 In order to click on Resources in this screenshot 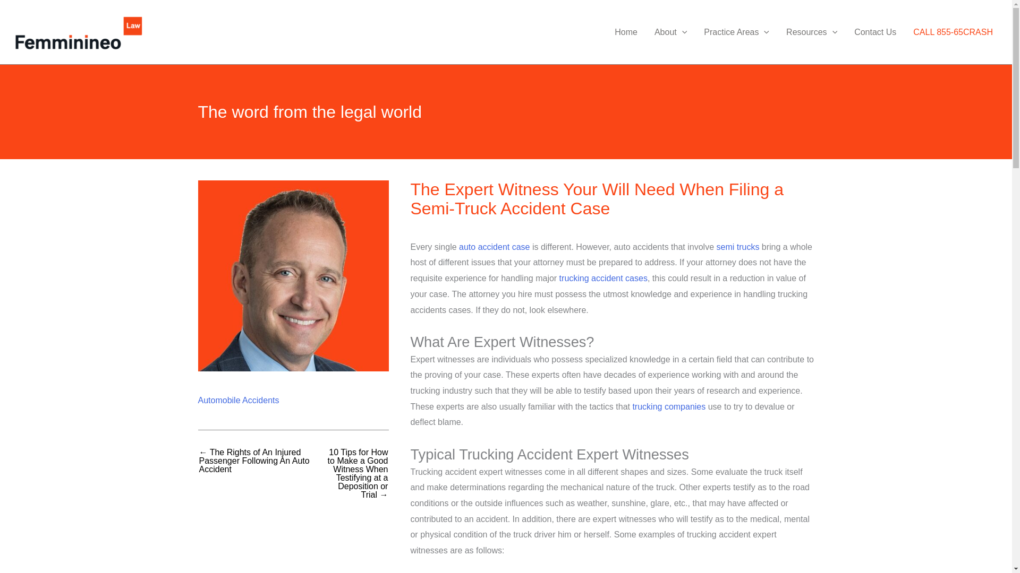, I will do `click(811, 32)`.